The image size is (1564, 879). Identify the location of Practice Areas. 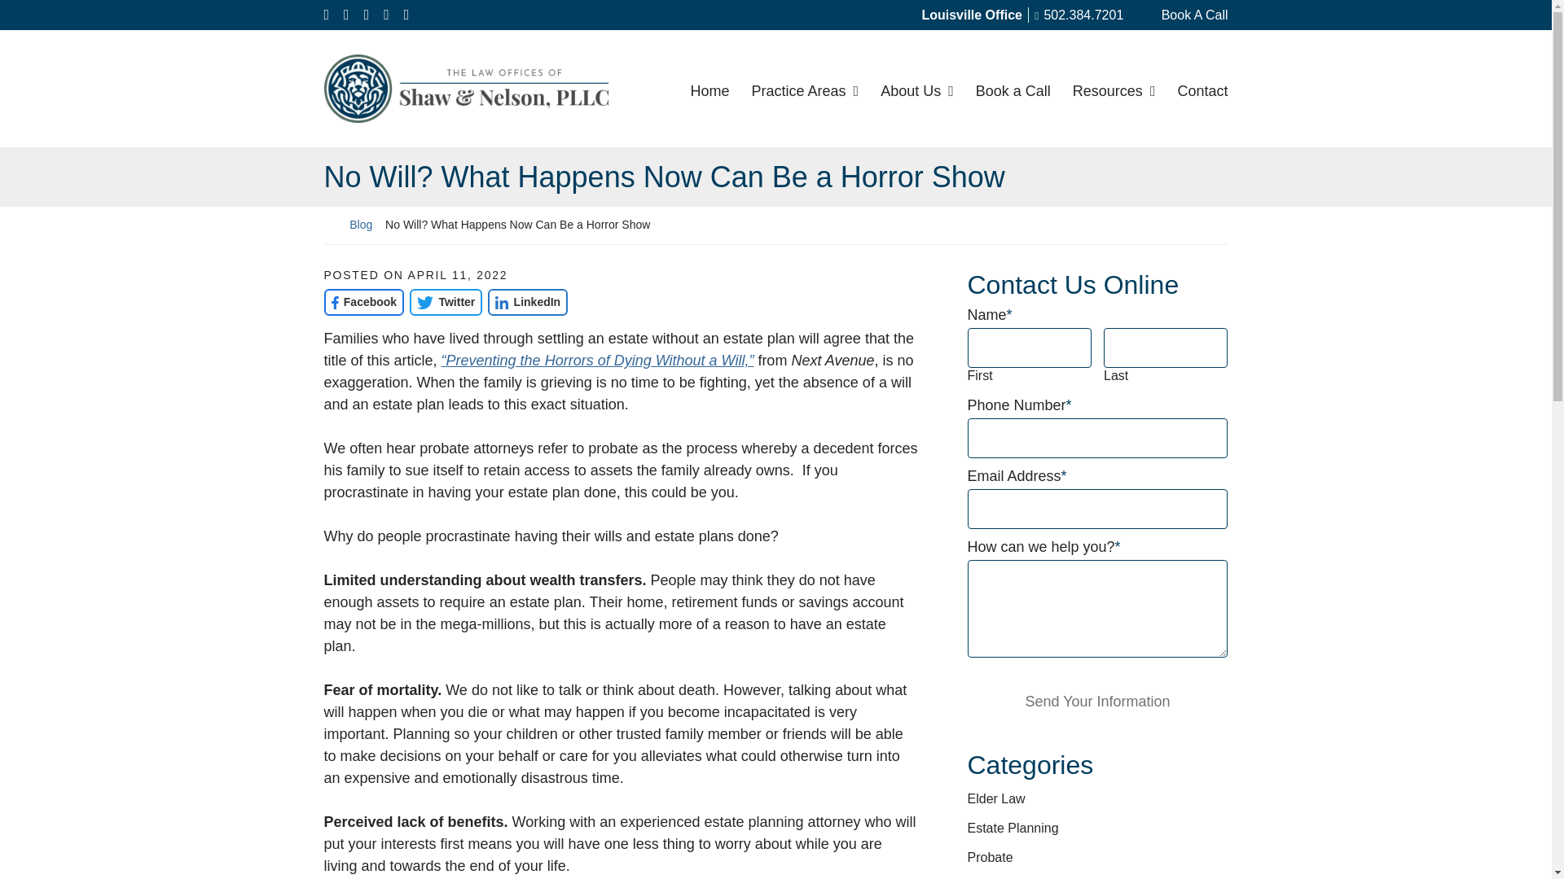
(805, 88).